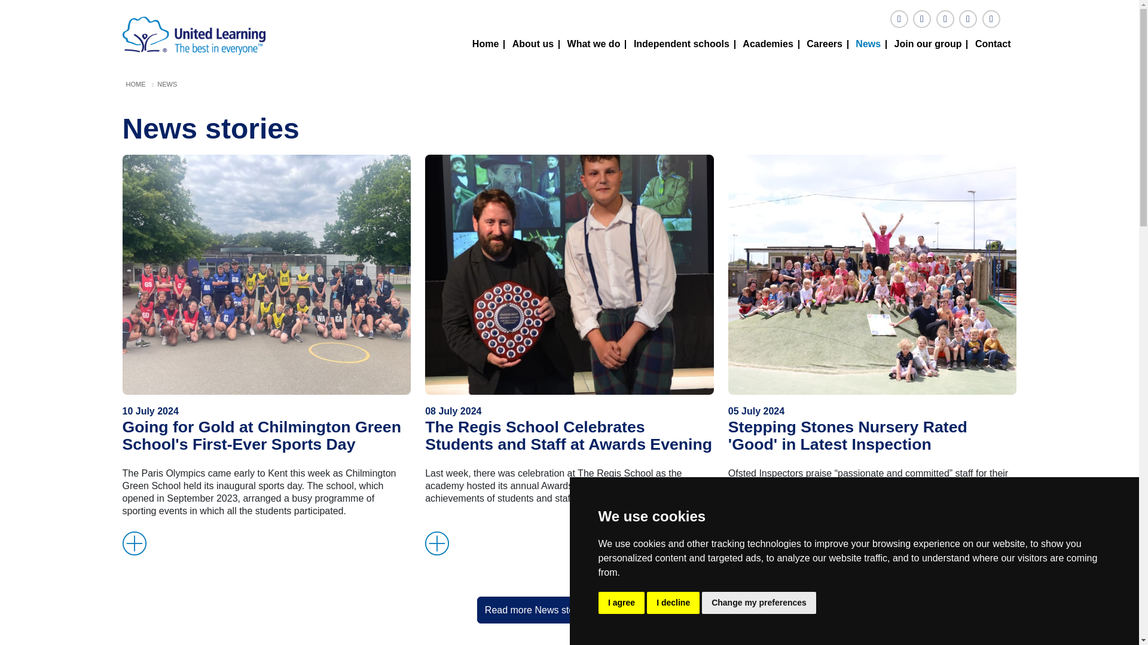 The height and width of the screenshot is (645, 1148). I want to click on About us, so click(533, 45).